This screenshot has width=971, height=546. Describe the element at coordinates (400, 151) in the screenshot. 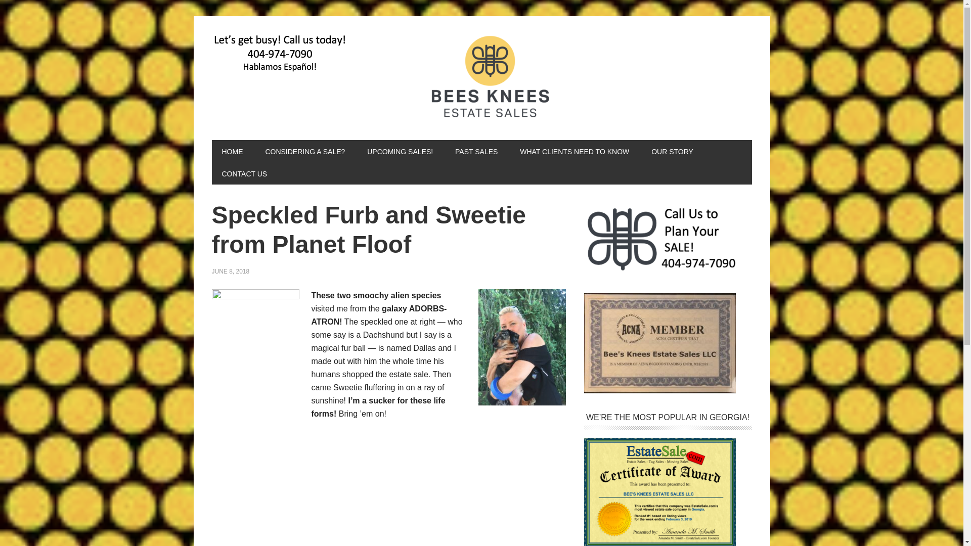

I see `UPCOMING SALES!` at that location.